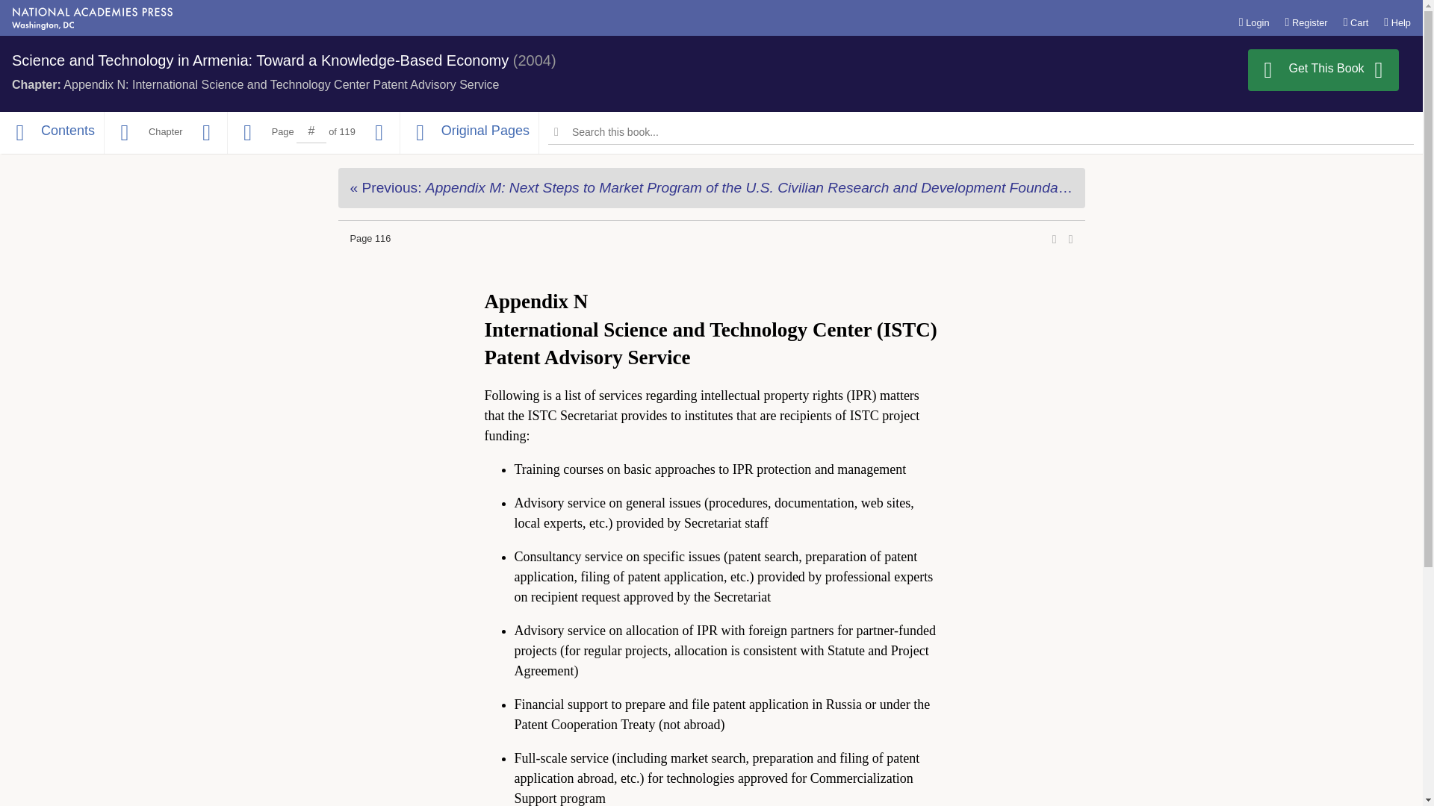 The height and width of the screenshot is (806, 1434). Describe the element at coordinates (124, 133) in the screenshot. I see `Previous Chapter` at that location.